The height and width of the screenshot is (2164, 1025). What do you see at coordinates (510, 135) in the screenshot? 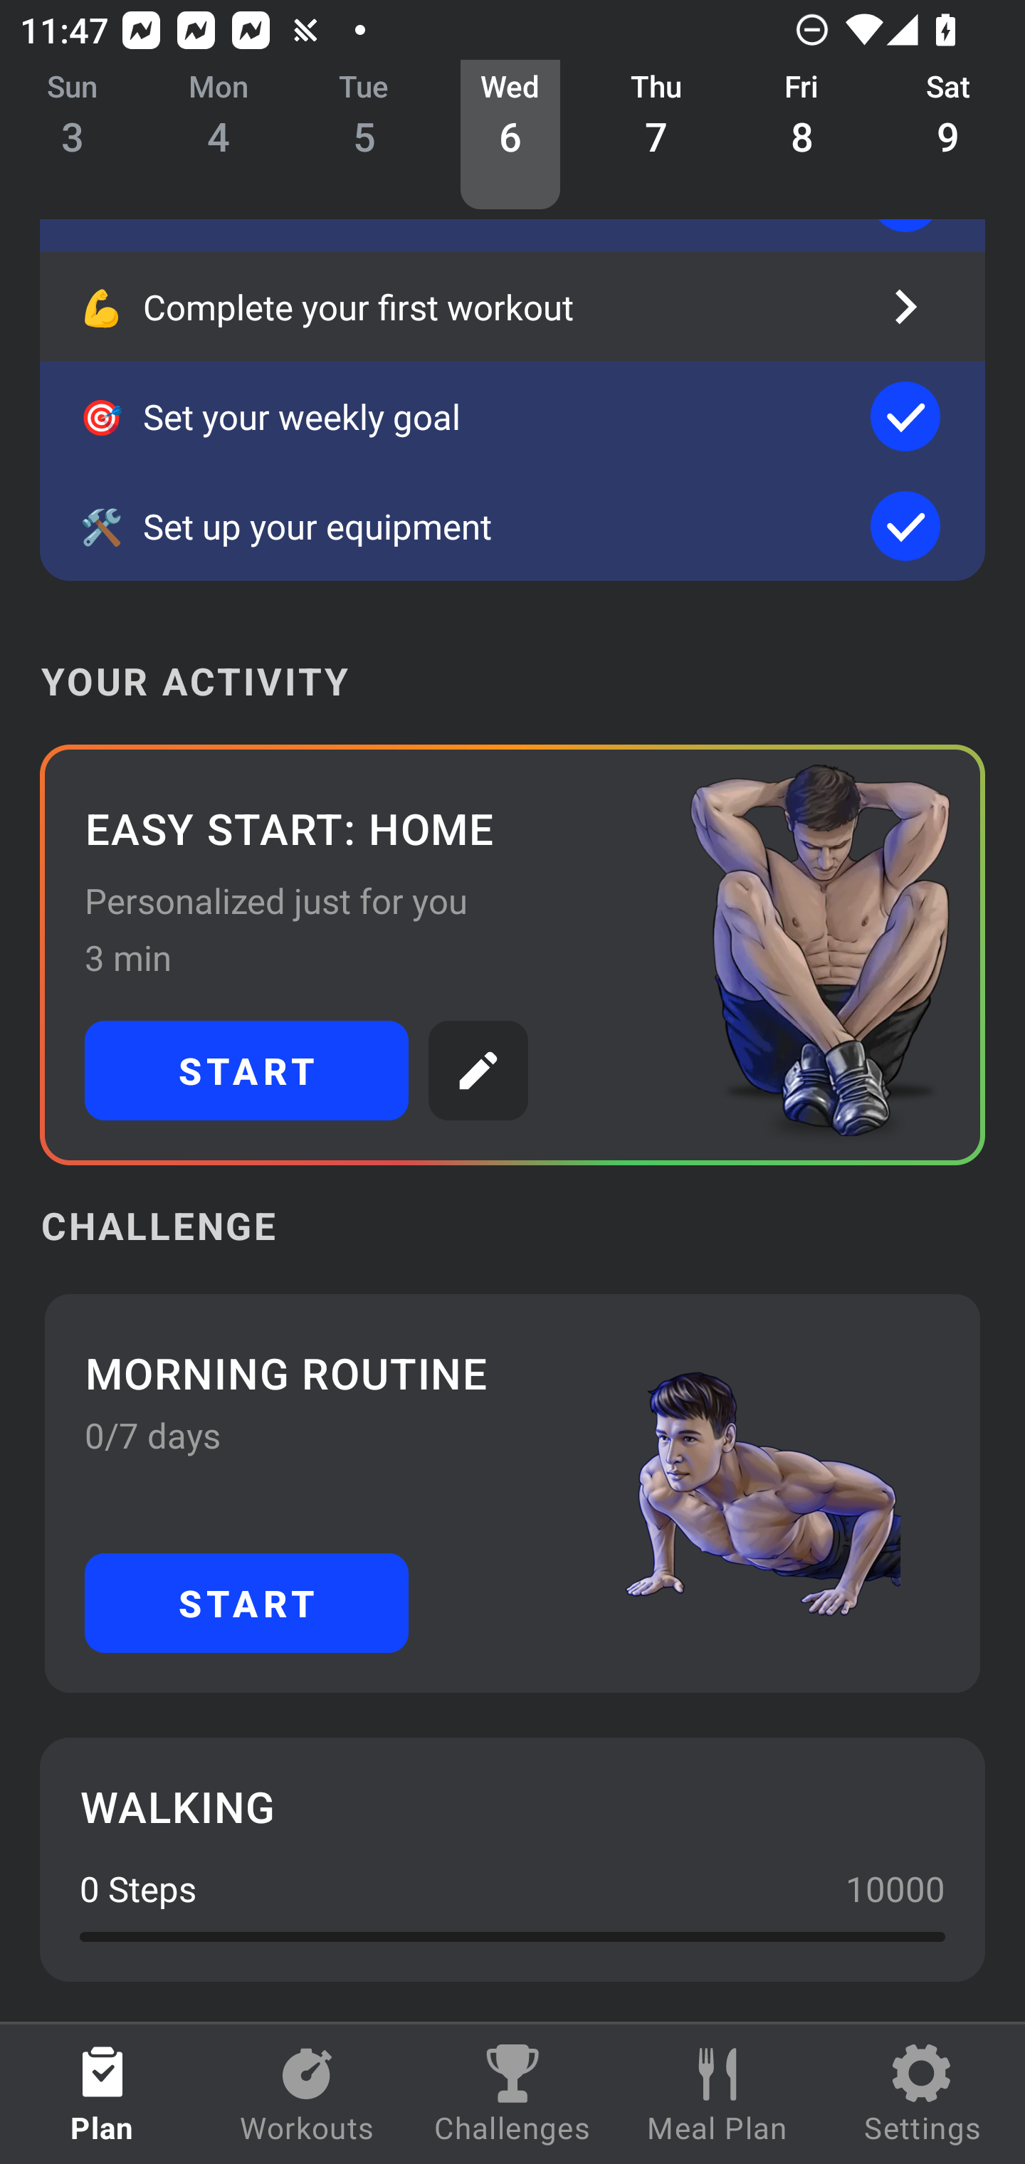
I see `Wed 6` at bounding box center [510, 135].